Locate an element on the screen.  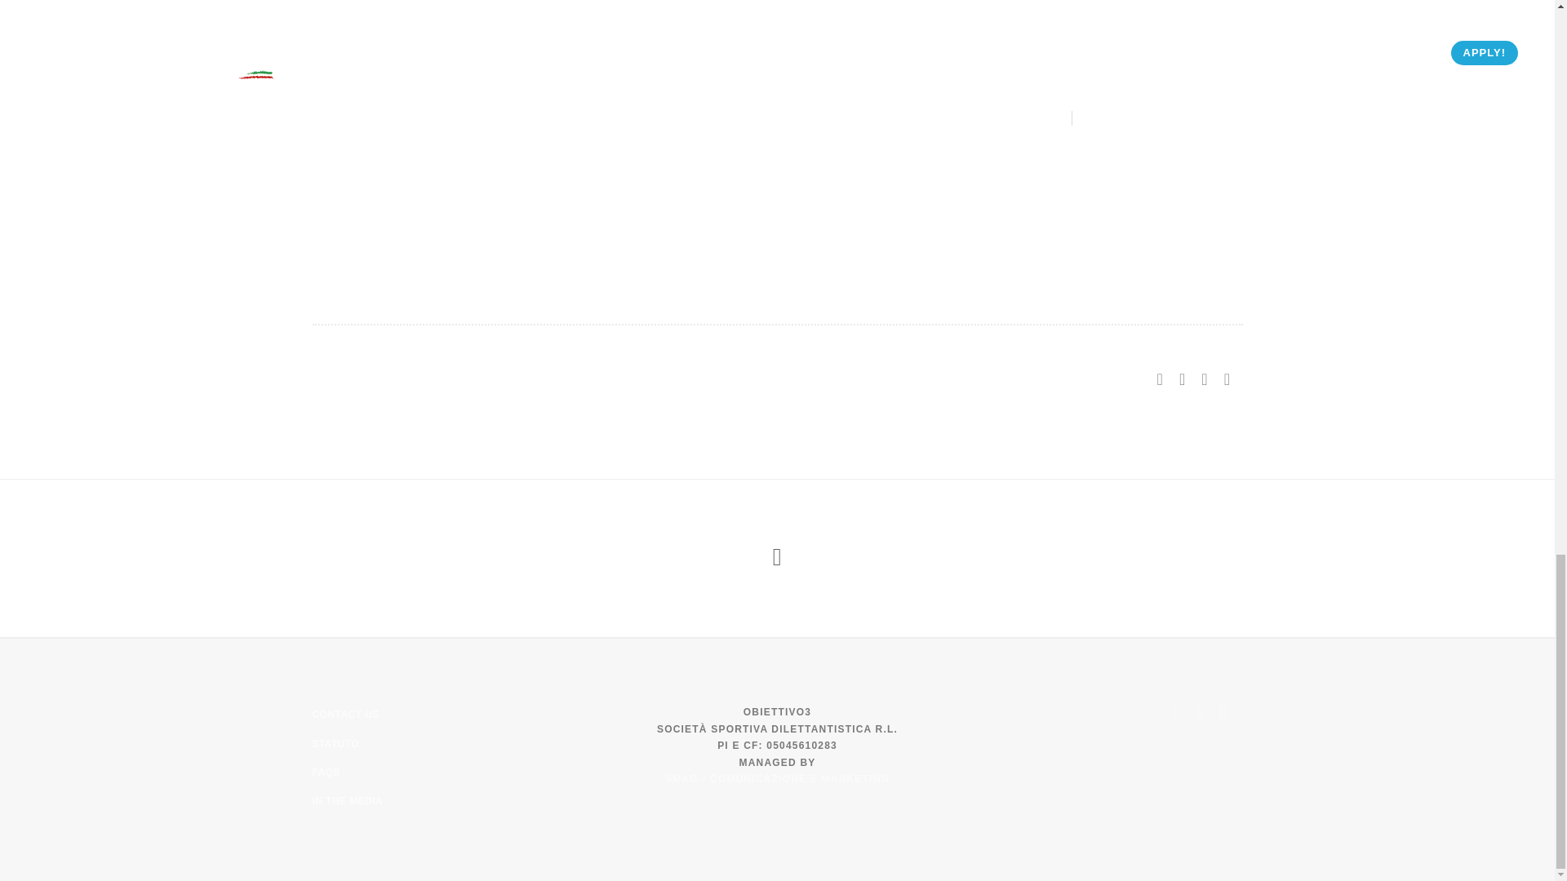
FAQS is located at coordinates (326, 772).